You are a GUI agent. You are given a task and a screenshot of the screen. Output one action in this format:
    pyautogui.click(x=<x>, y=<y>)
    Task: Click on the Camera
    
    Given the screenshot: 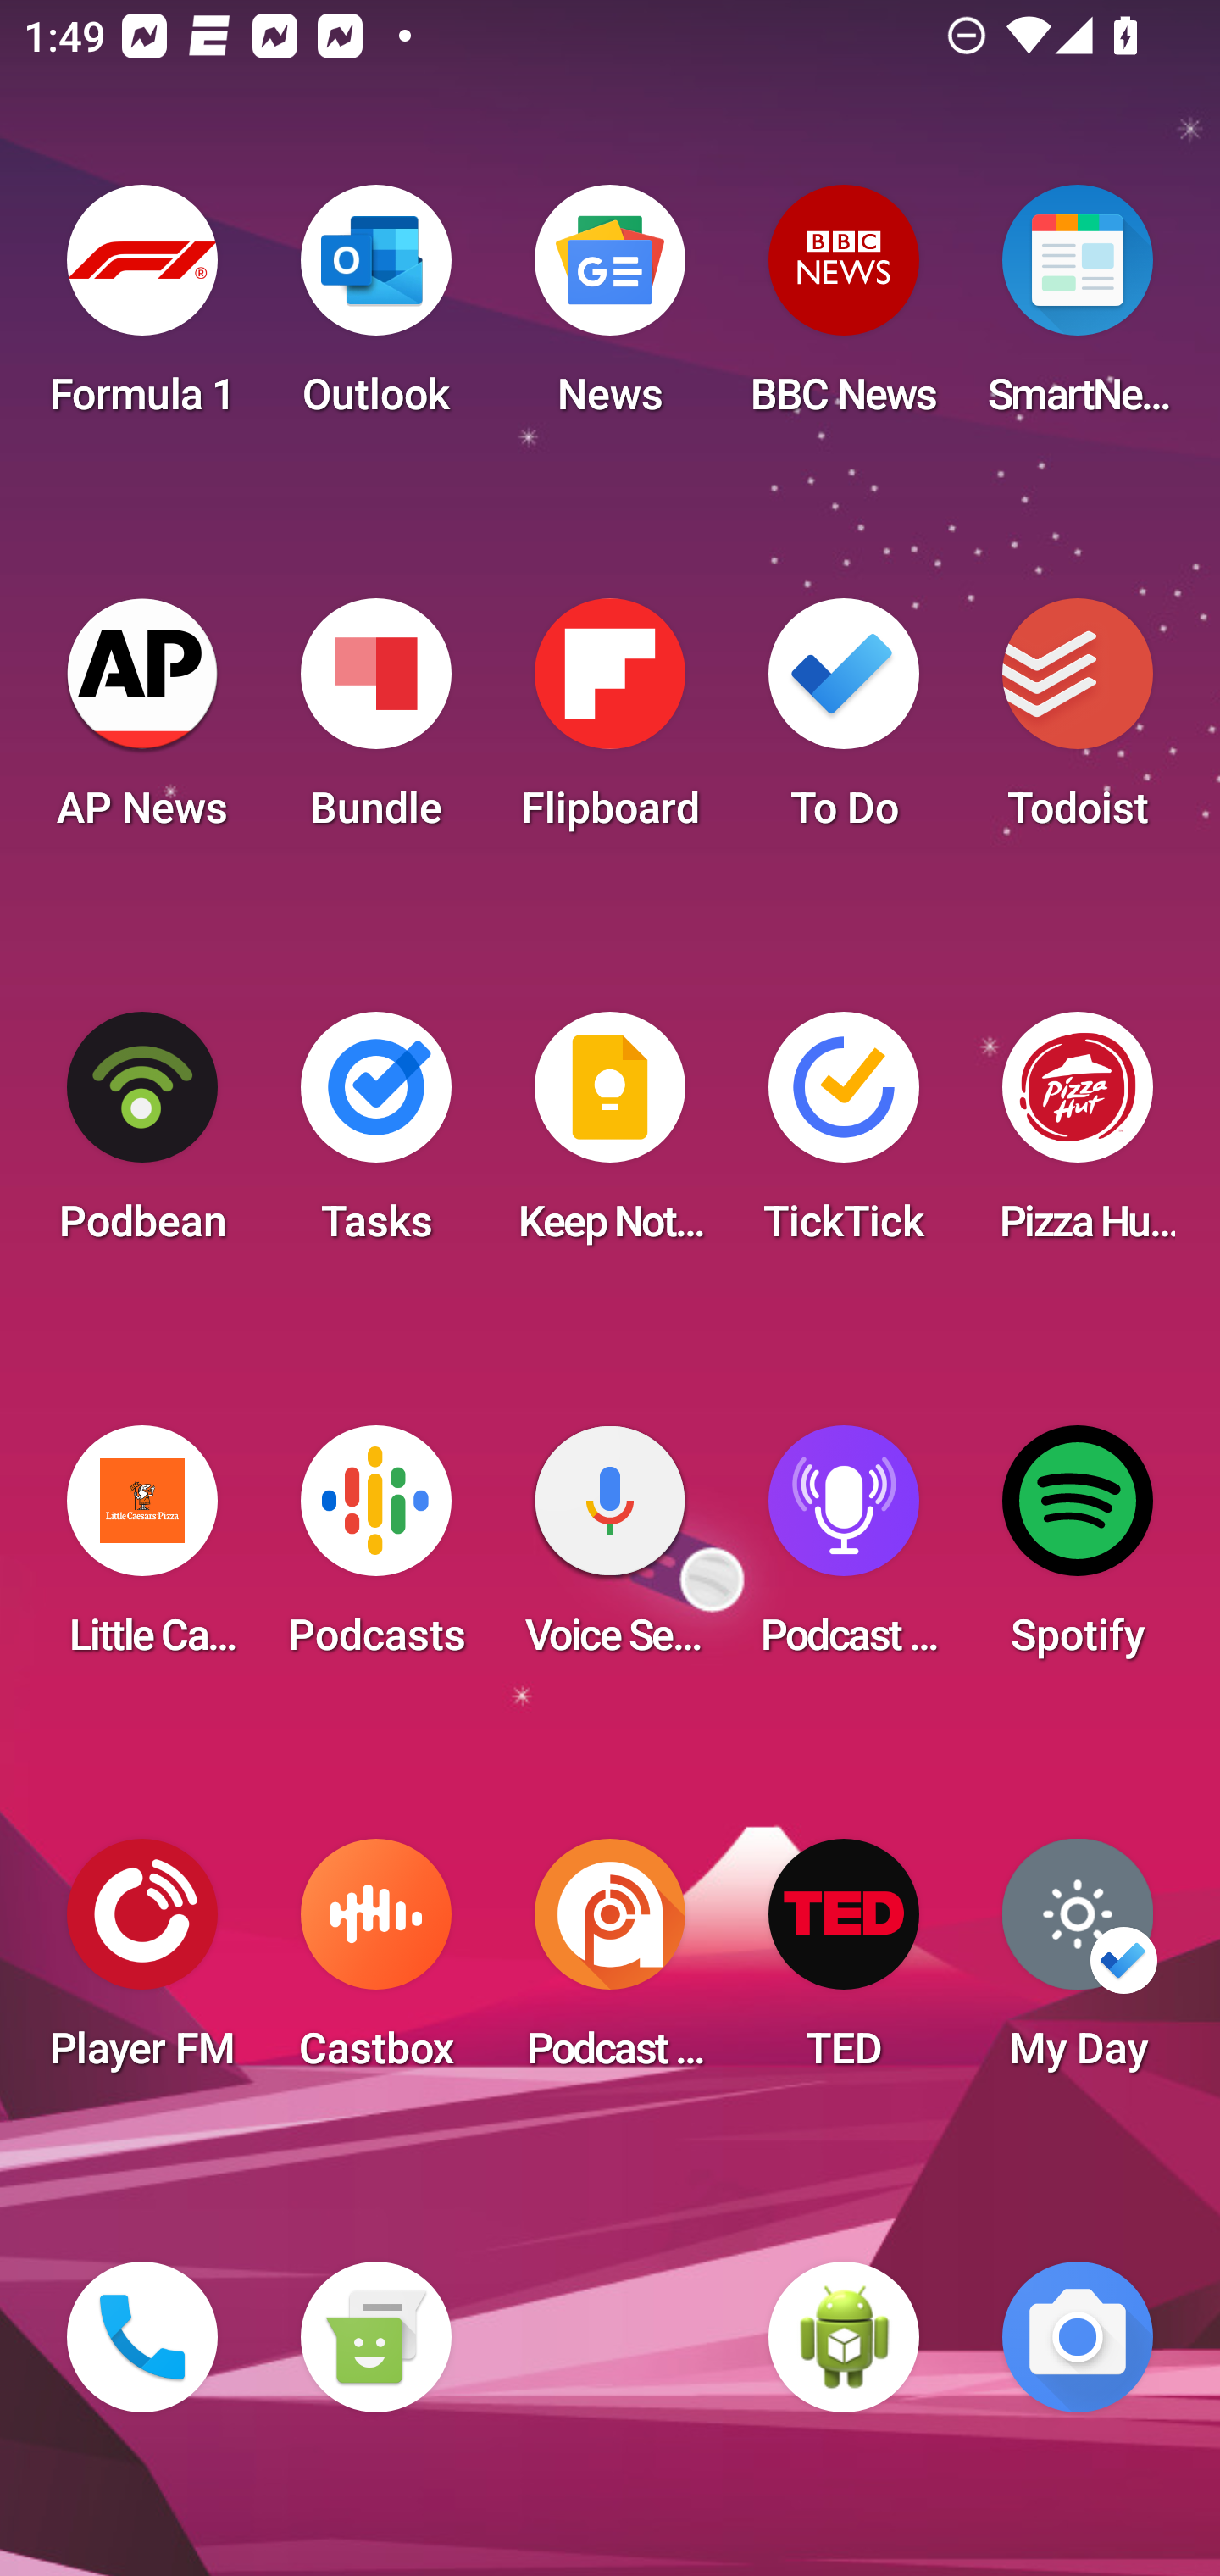 What is the action you would take?
    pyautogui.click(x=1078, y=2337)
    